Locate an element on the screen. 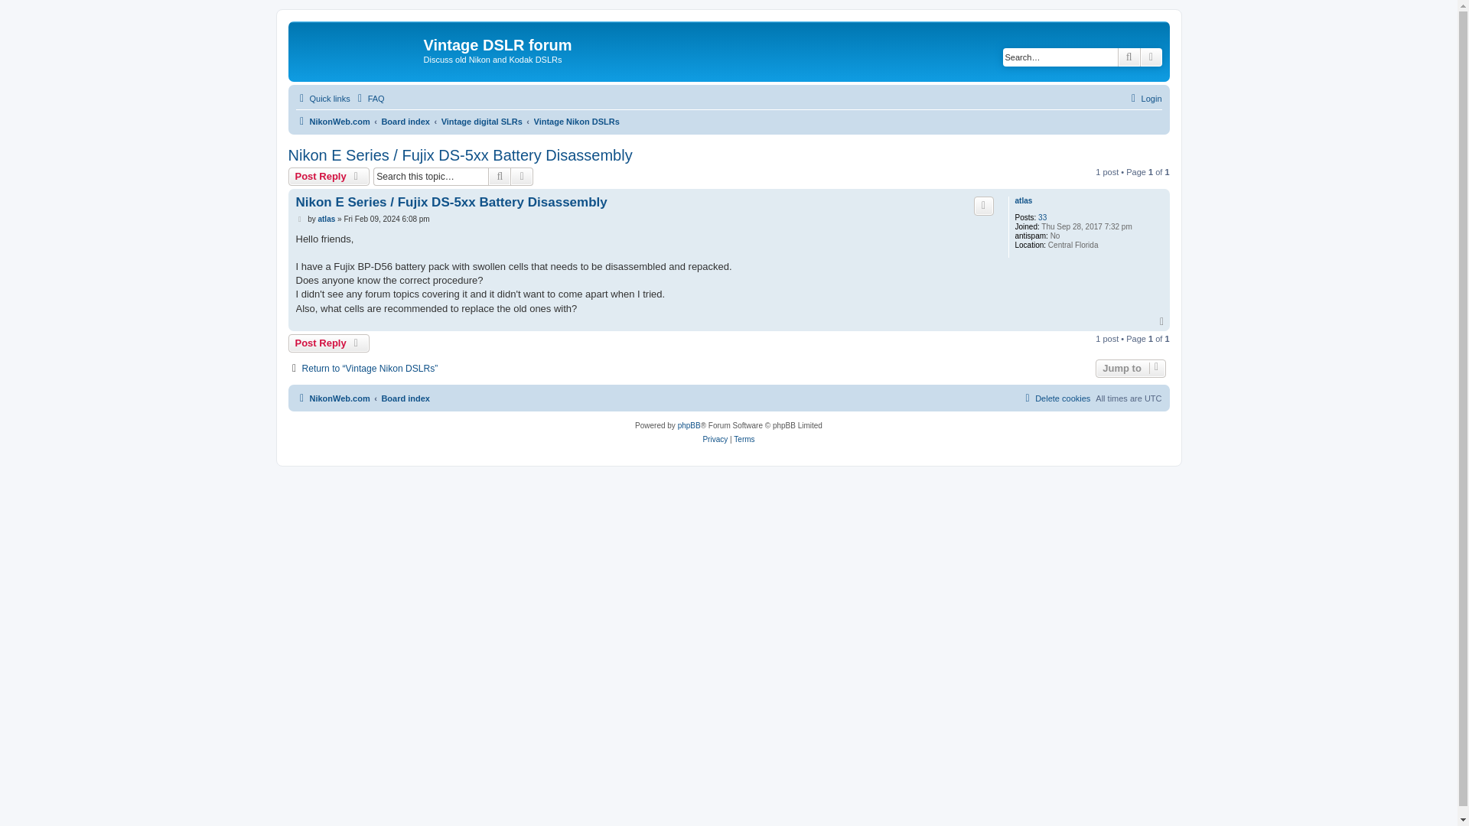  Post Reply is located at coordinates (329, 177).